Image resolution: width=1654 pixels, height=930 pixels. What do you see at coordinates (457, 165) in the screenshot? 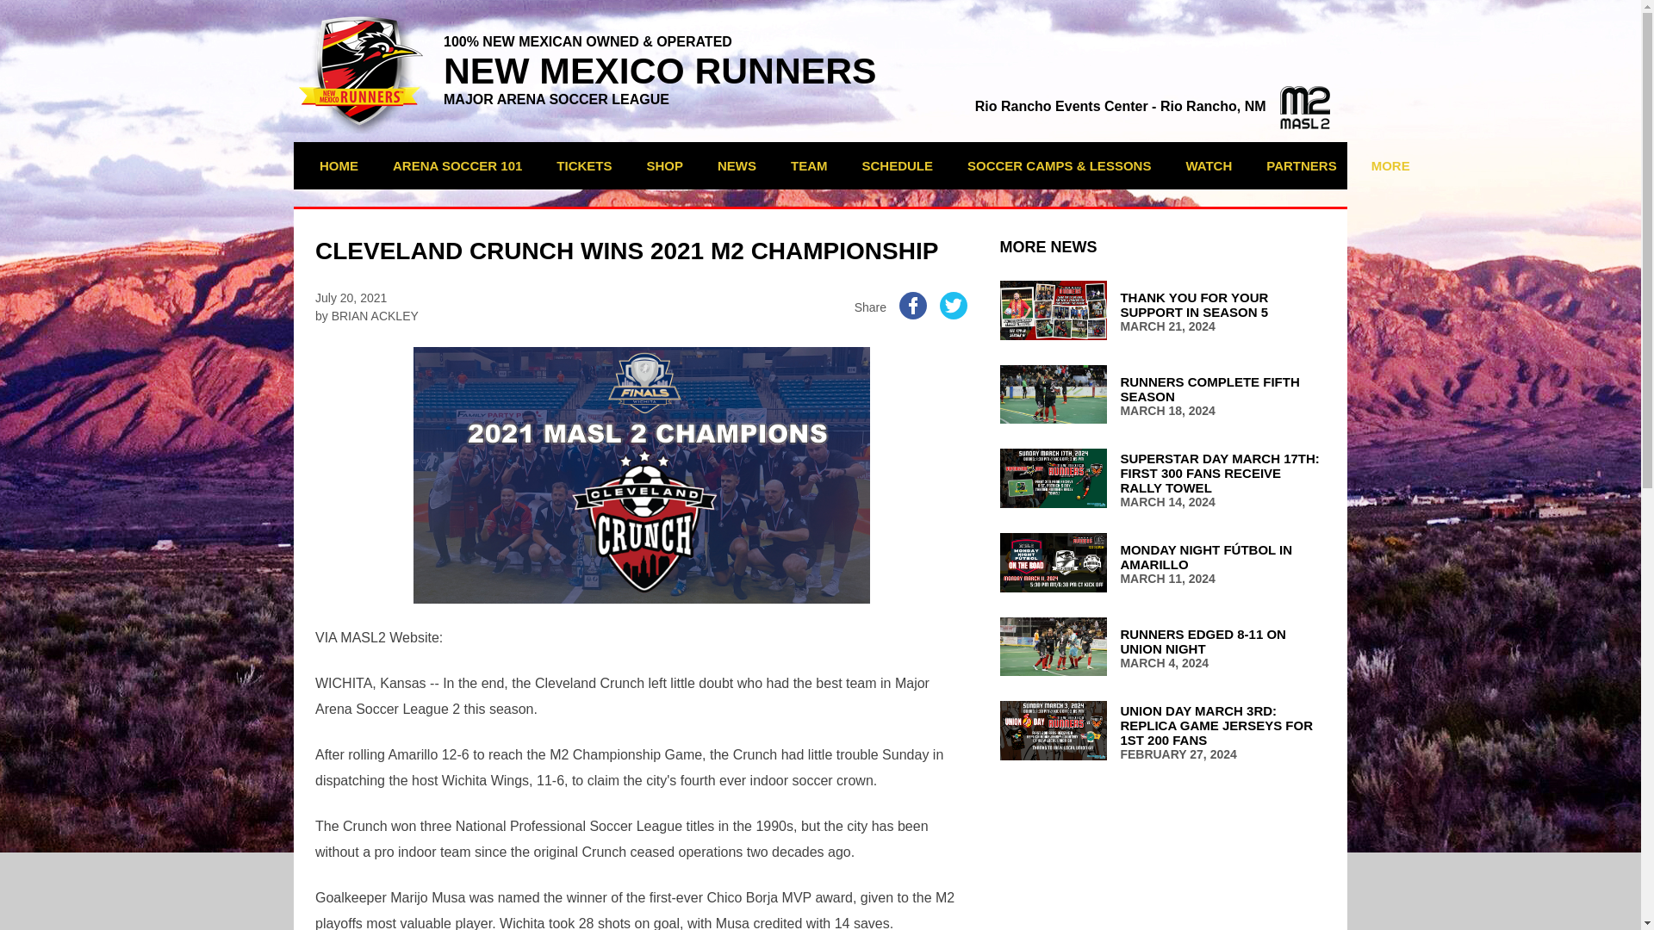
I see `ARENA SOCCER 101` at bounding box center [457, 165].